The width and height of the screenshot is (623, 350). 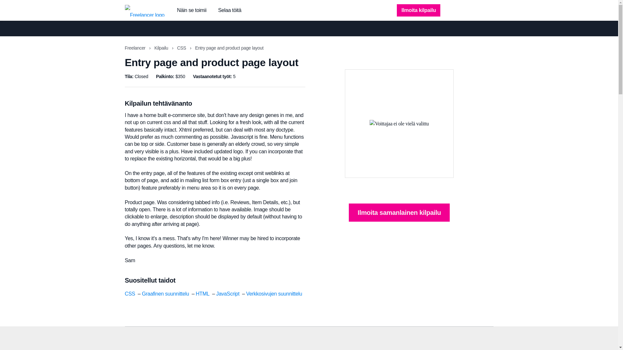 I want to click on JavaScript, so click(x=228, y=294).